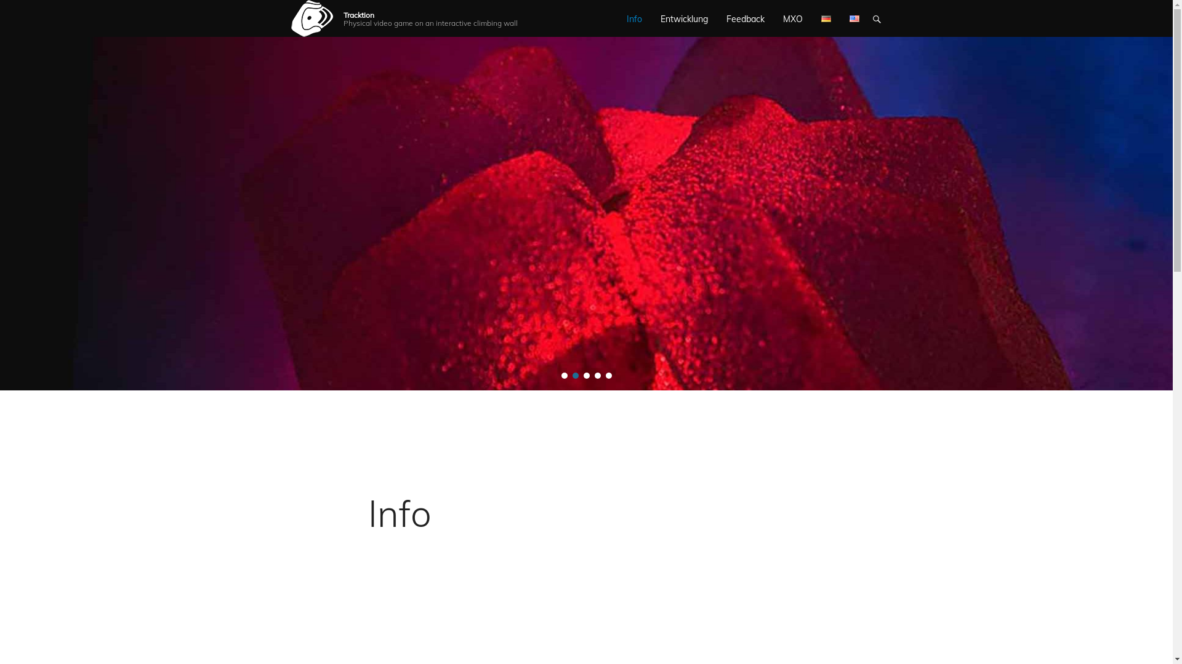  What do you see at coordinates (586, 207) in the screenshot?
I see `Permalink to slider_4` at bounding box center [586, 207].